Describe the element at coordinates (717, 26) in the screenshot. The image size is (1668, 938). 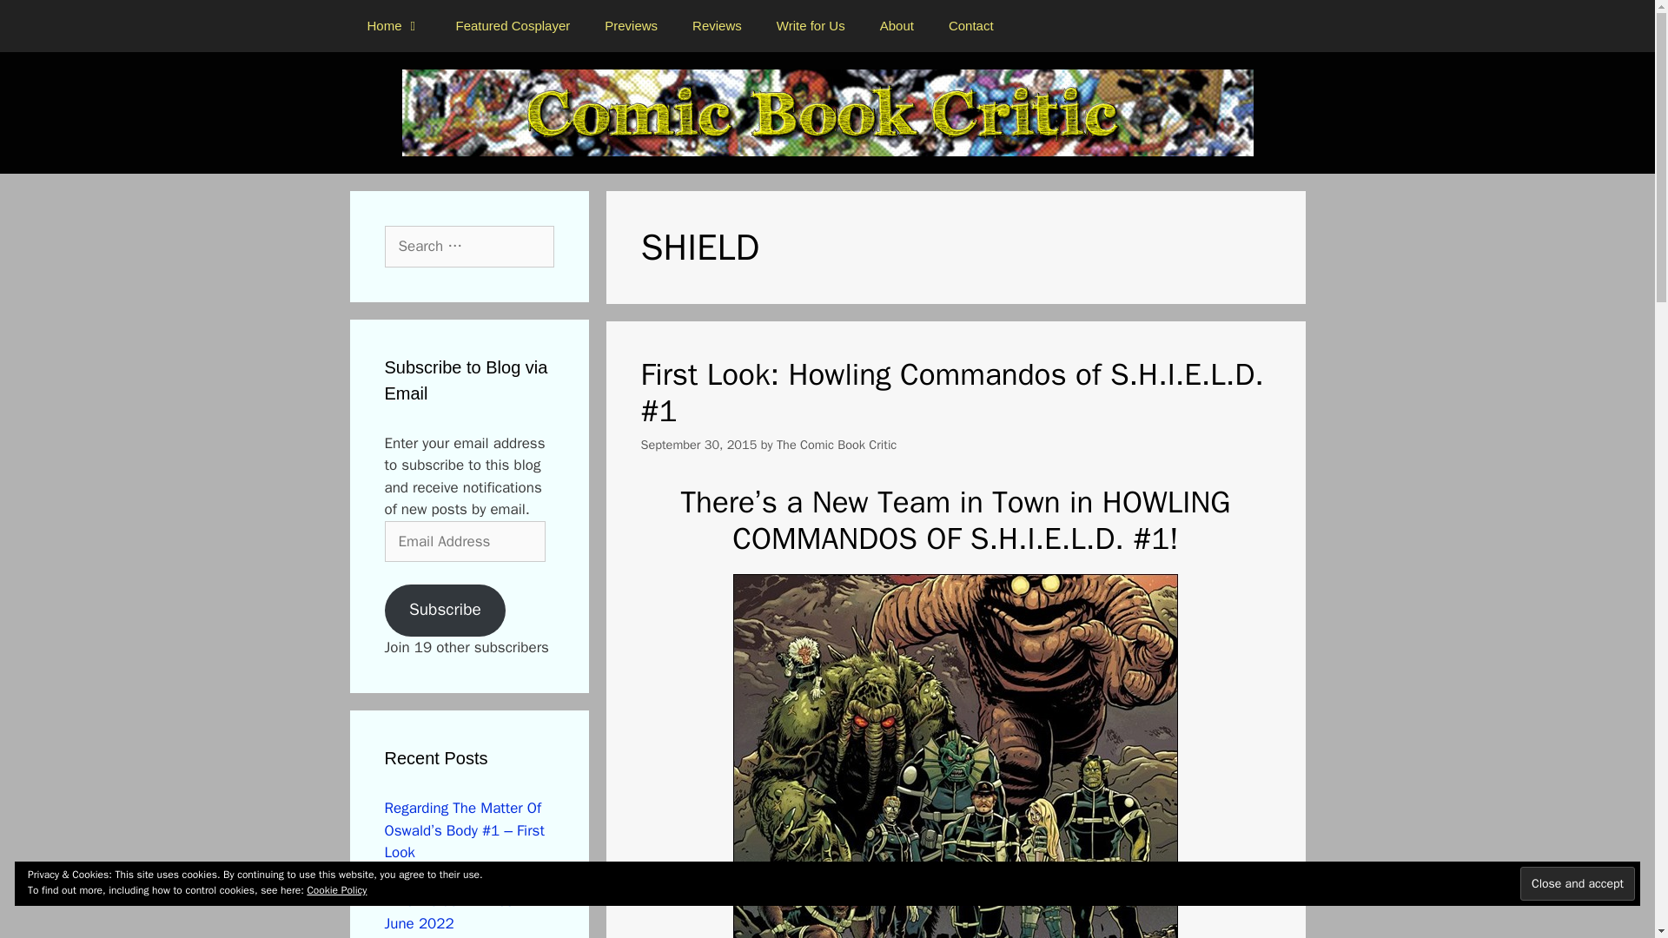
I see `Reviews` at that location.